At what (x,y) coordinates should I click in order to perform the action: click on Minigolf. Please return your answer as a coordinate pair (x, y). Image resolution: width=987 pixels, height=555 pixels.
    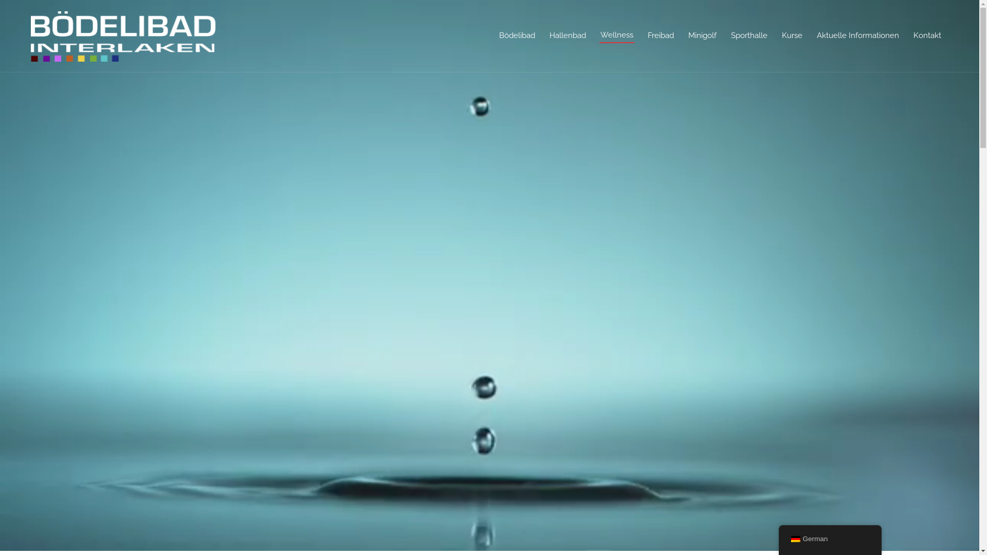
    Looking at the image, I should click on (702, 36).